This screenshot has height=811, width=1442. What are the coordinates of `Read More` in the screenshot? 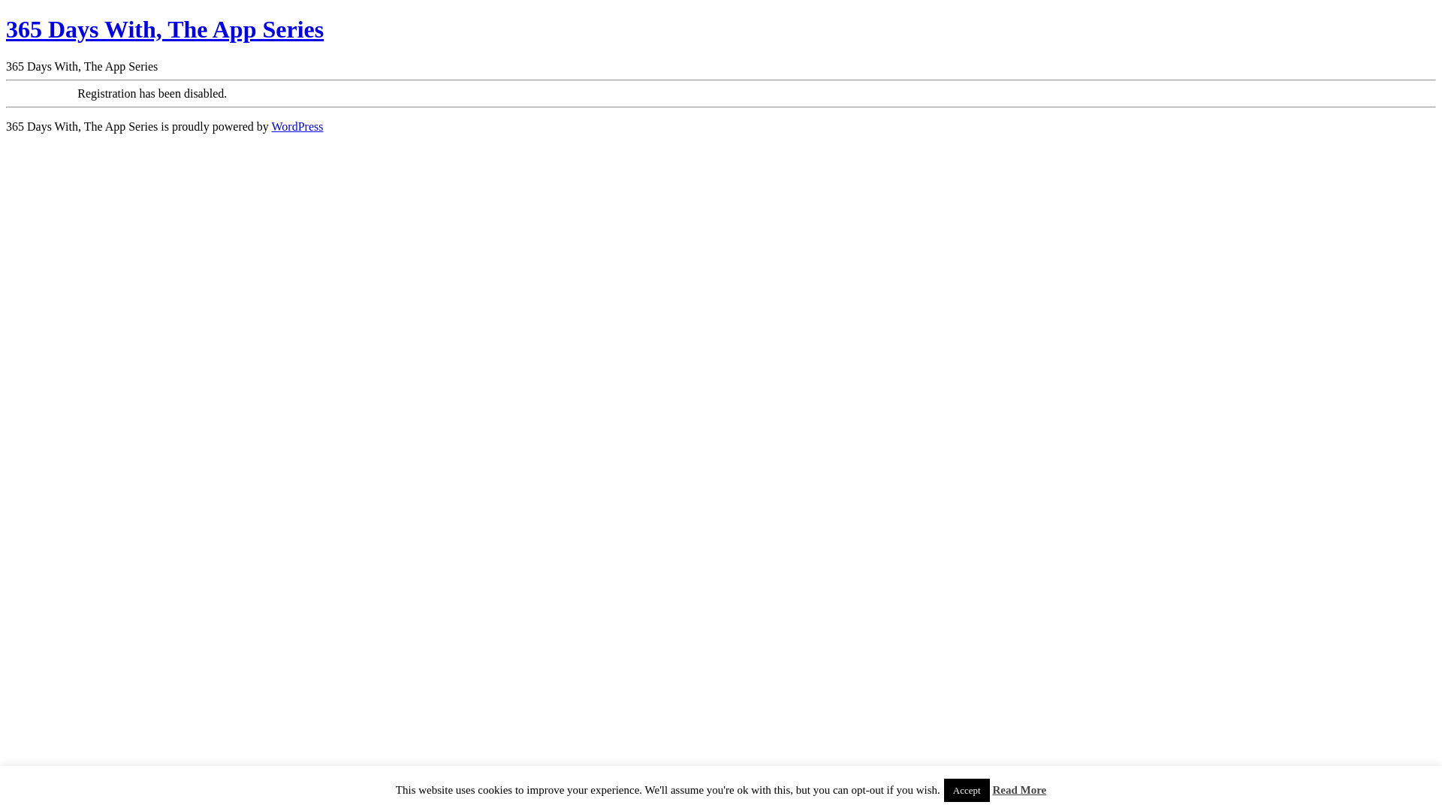 It's located at (1019, 790).